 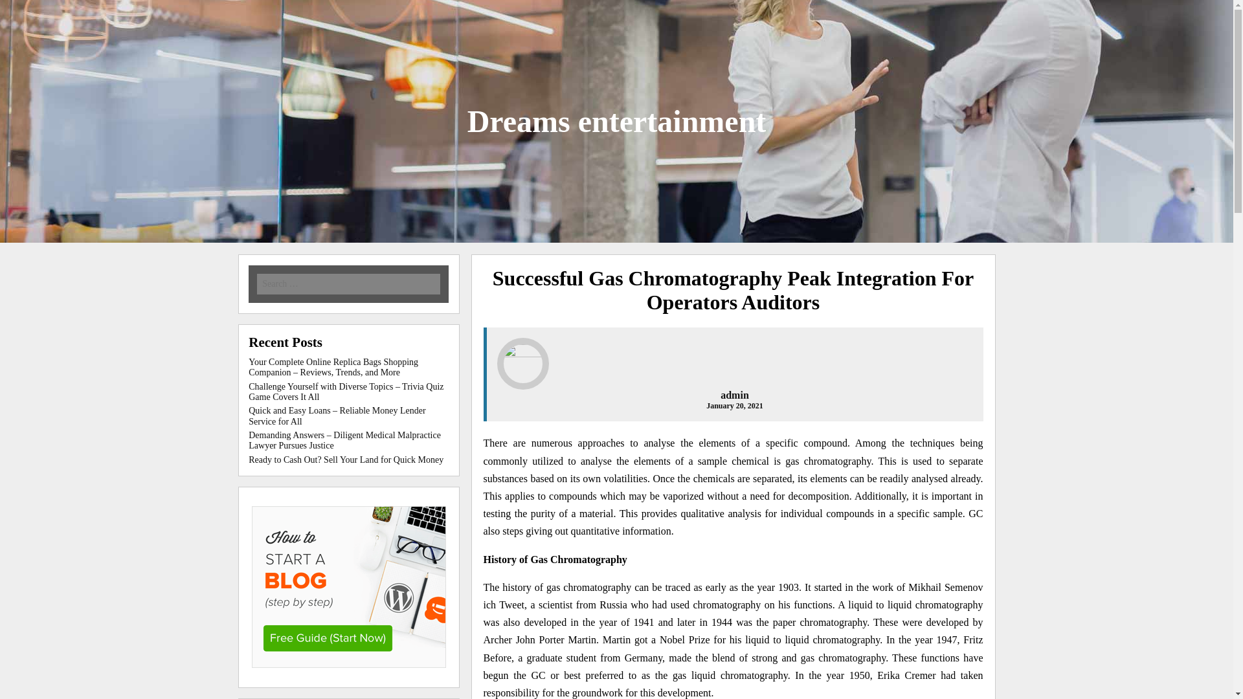 What do you see at coordinates (735, 395) in the screenshot?
I see `View all posts by admin` at bounding box center [735, 395].